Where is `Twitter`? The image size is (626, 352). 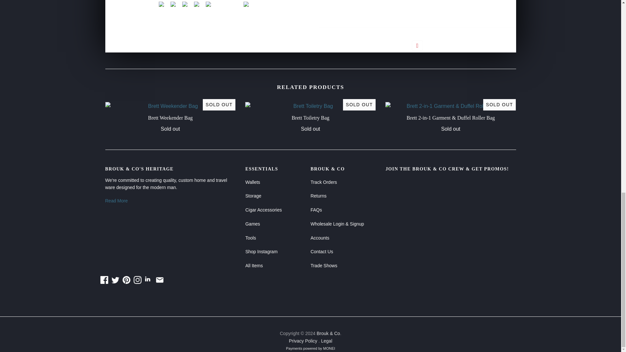 Twitter is located at coordinates (115, 280).